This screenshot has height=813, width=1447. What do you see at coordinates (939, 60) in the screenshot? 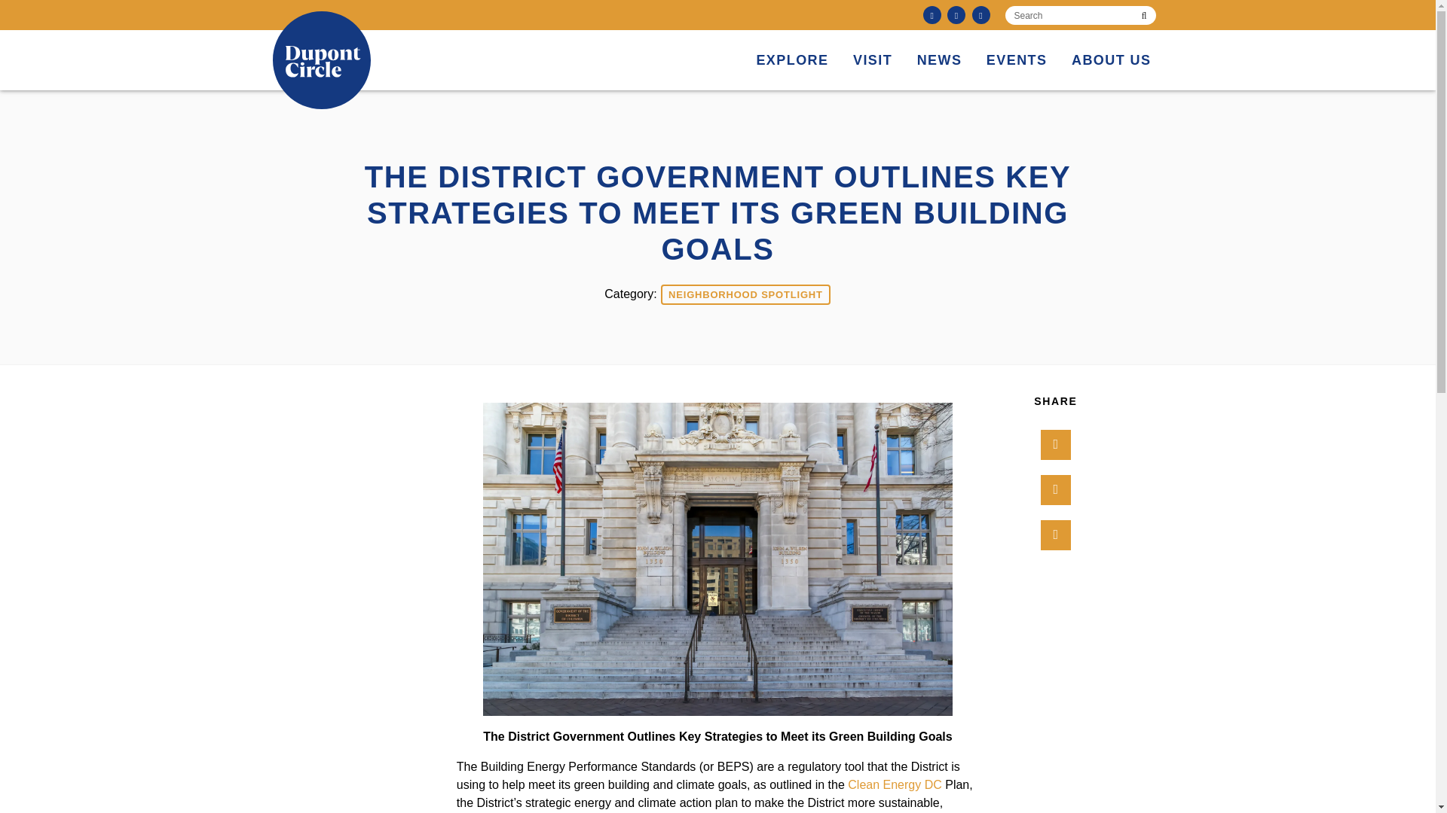
I see `NEWS` at bounding box center [939, 60].